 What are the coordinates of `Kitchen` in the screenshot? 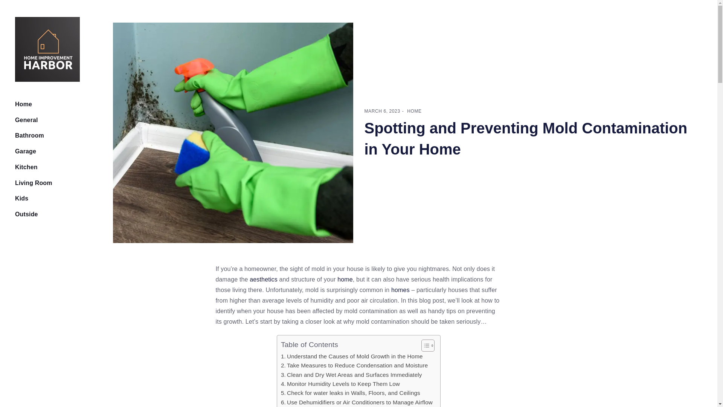 It's located at (34, 167).